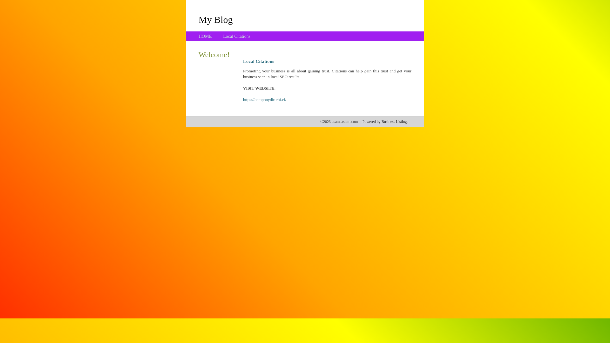  What do you see at coordinates (395, 122) in the screenshot?
I see `Business Listings` at bounding box center [395, 122].